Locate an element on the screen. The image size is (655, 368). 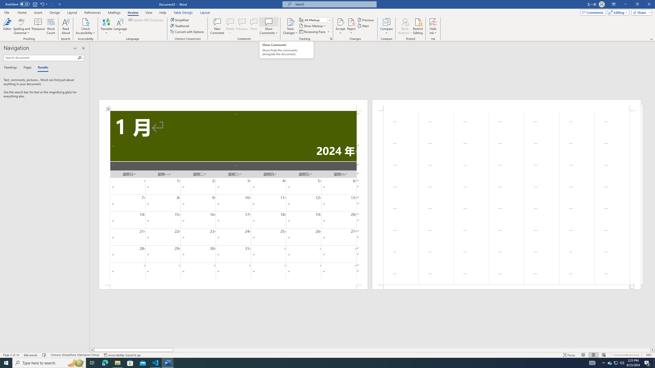
Reject and Move to Next is located at coordinates (351, 22).